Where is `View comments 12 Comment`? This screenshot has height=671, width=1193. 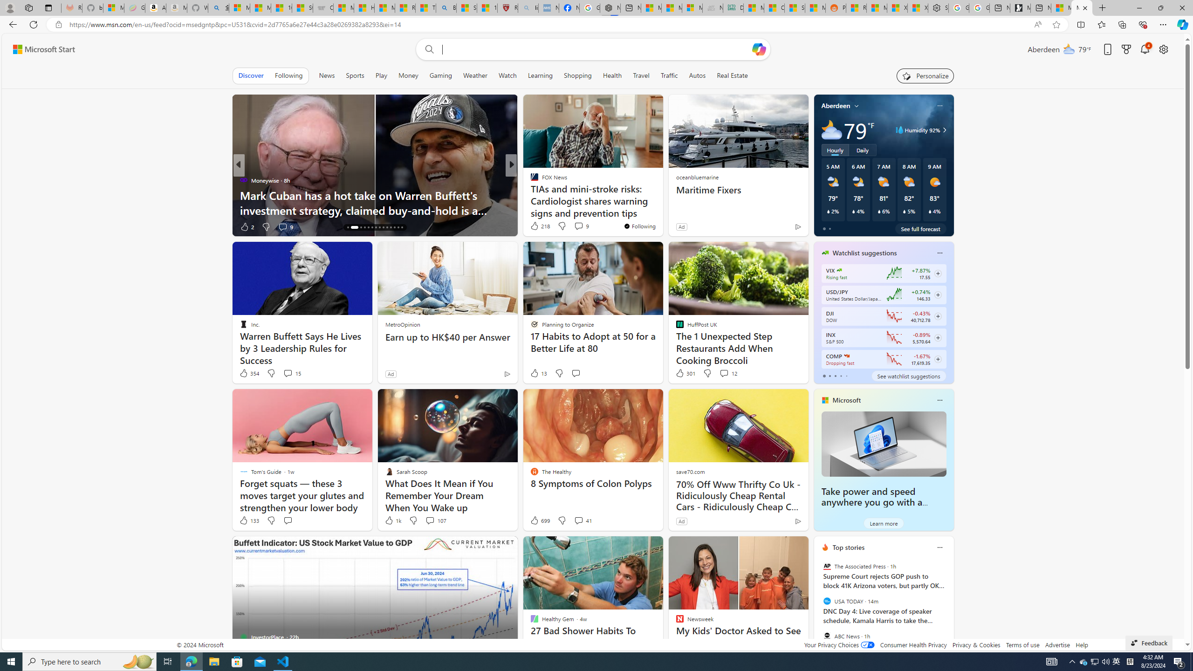
View comments 12 Comment is located at coordinates (724, 373).